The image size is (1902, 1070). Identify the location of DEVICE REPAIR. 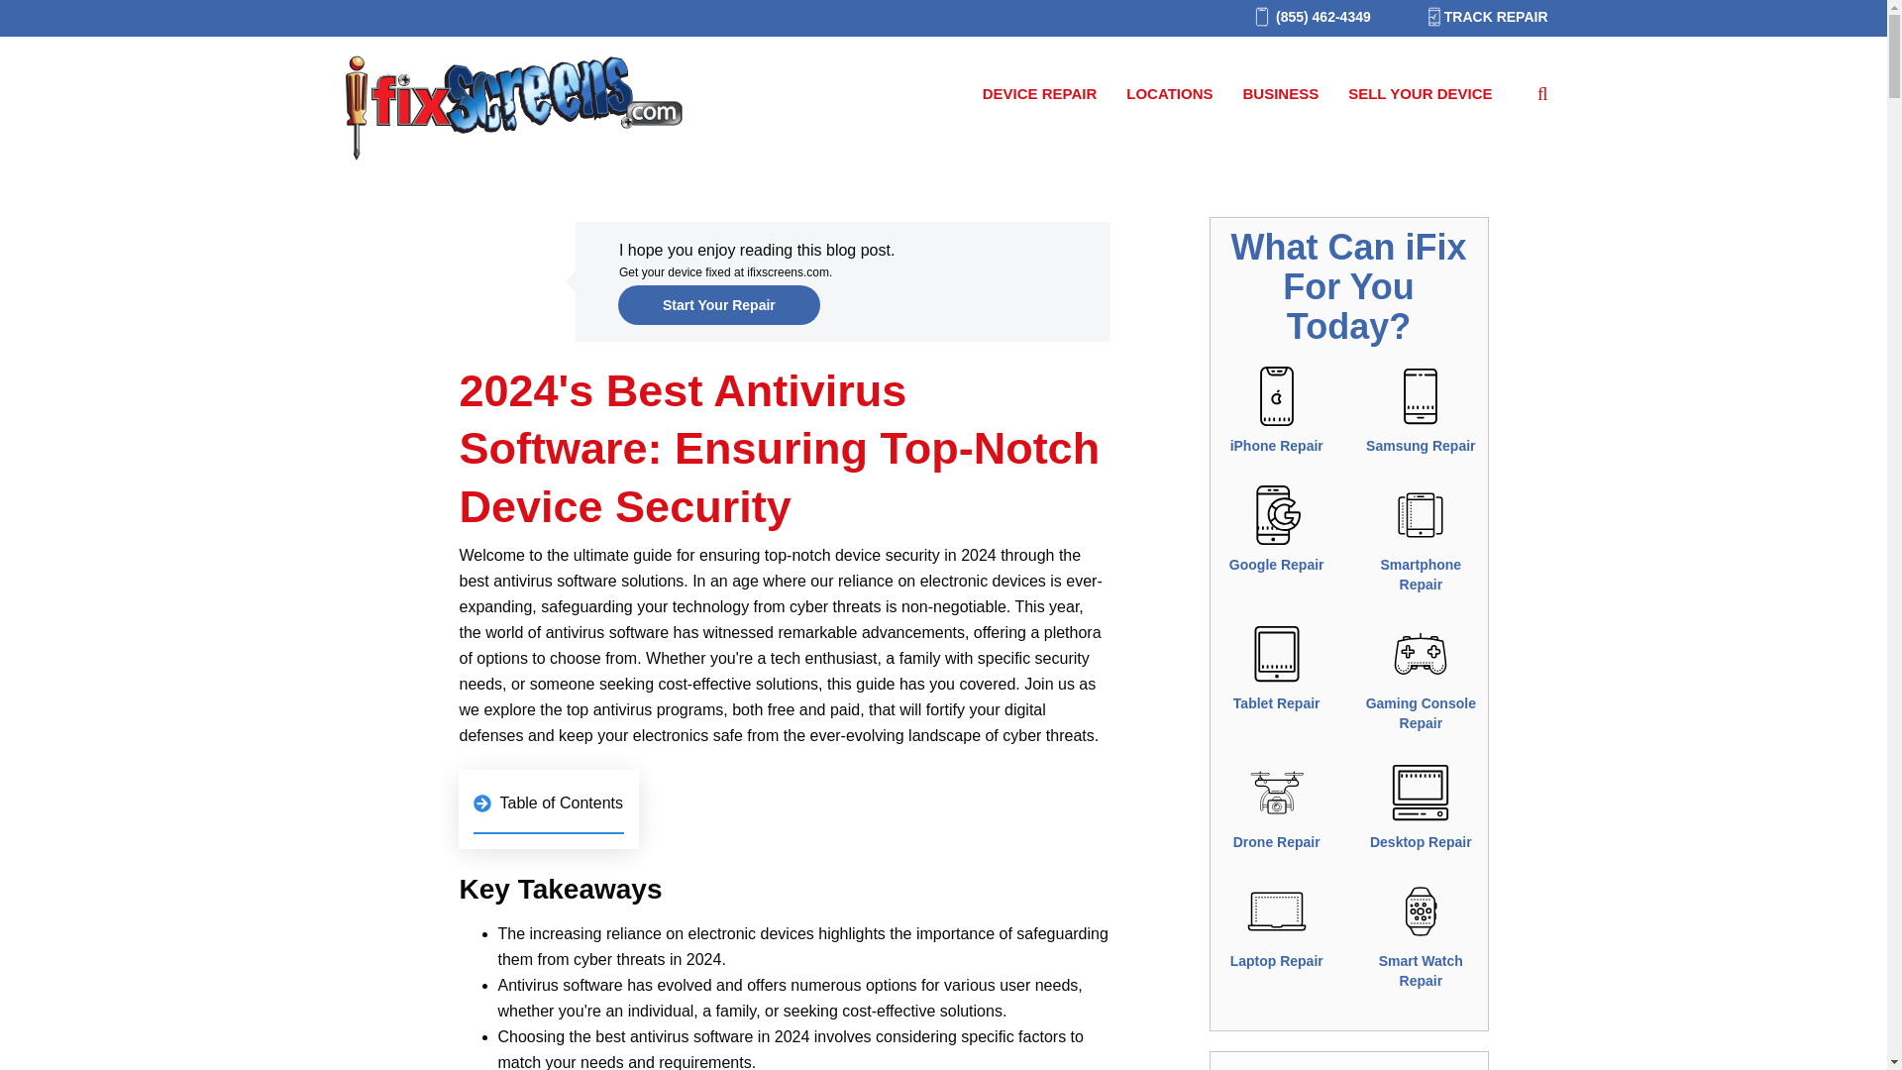
(1040, 94).